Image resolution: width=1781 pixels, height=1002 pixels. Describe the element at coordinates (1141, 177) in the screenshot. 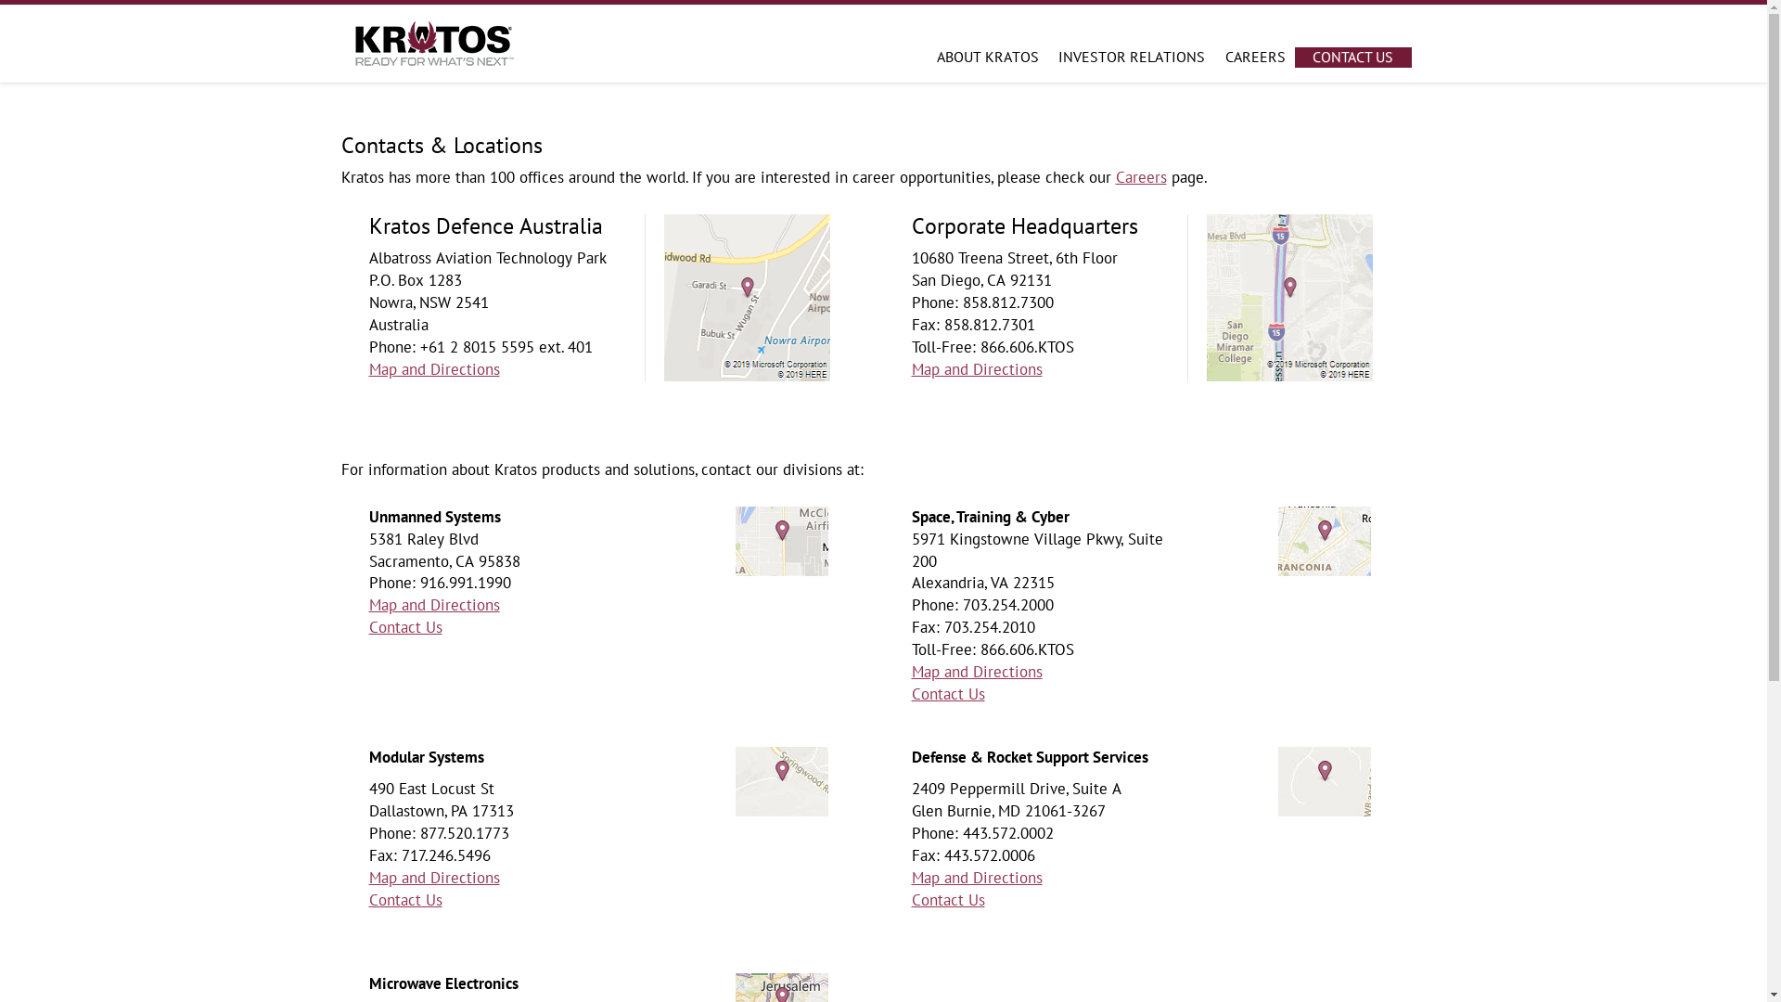

I see `Careers` at that location.